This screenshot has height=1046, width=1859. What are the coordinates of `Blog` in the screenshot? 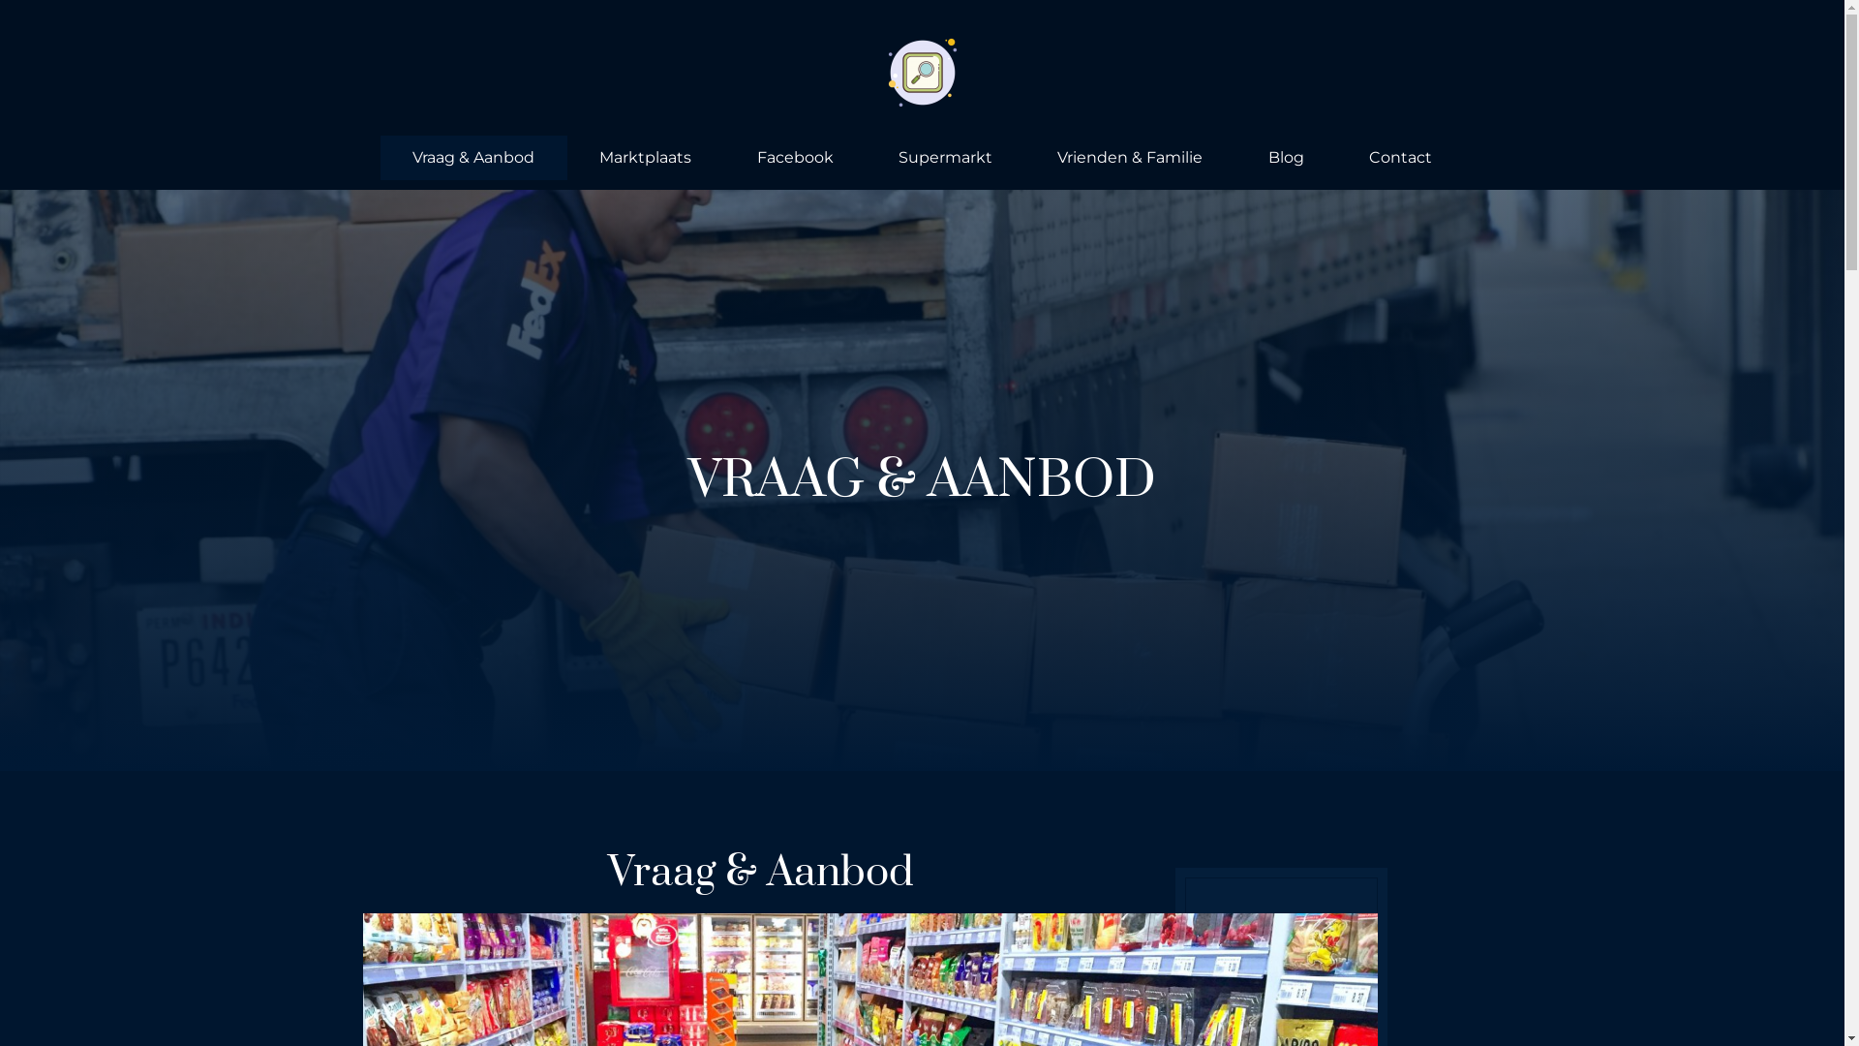 It's located at (1286, 158).